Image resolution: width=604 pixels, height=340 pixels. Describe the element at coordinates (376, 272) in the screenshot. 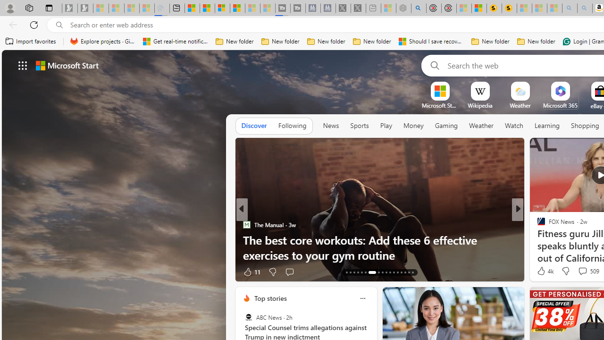

I see `AutomationID: tab-20` at that location.